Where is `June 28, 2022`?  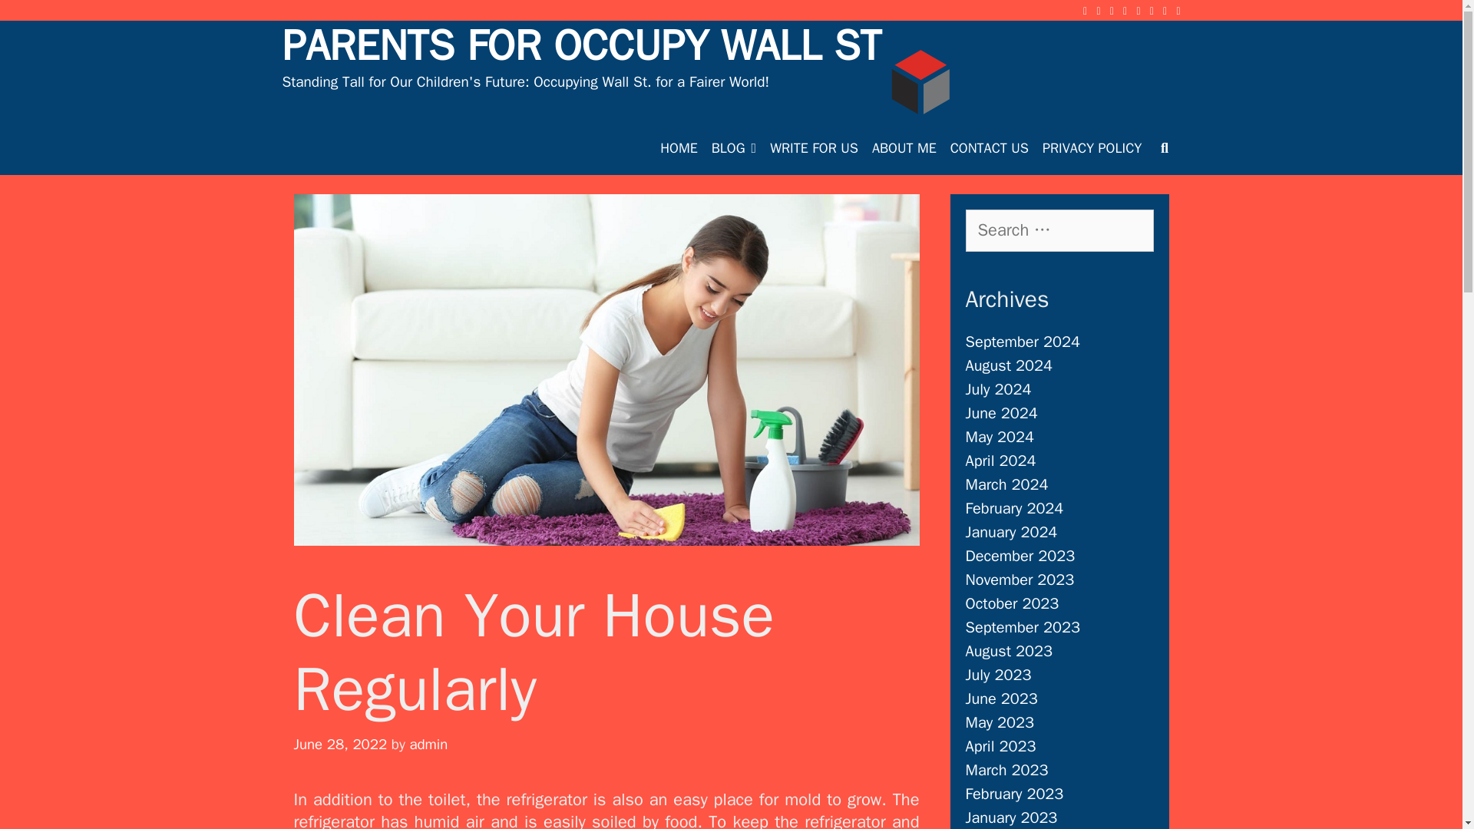 June 28, 2022 is located at coordinates (339, 744).